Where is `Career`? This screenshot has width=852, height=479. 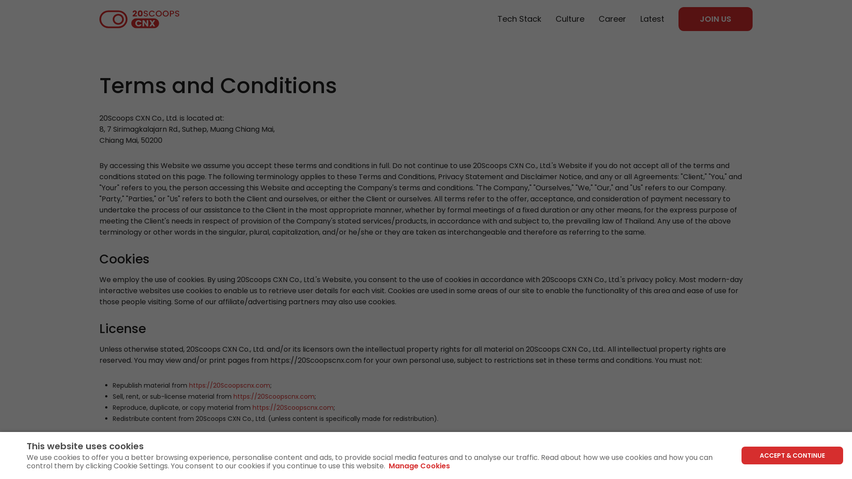
Career is located at coordinates (612, 19).